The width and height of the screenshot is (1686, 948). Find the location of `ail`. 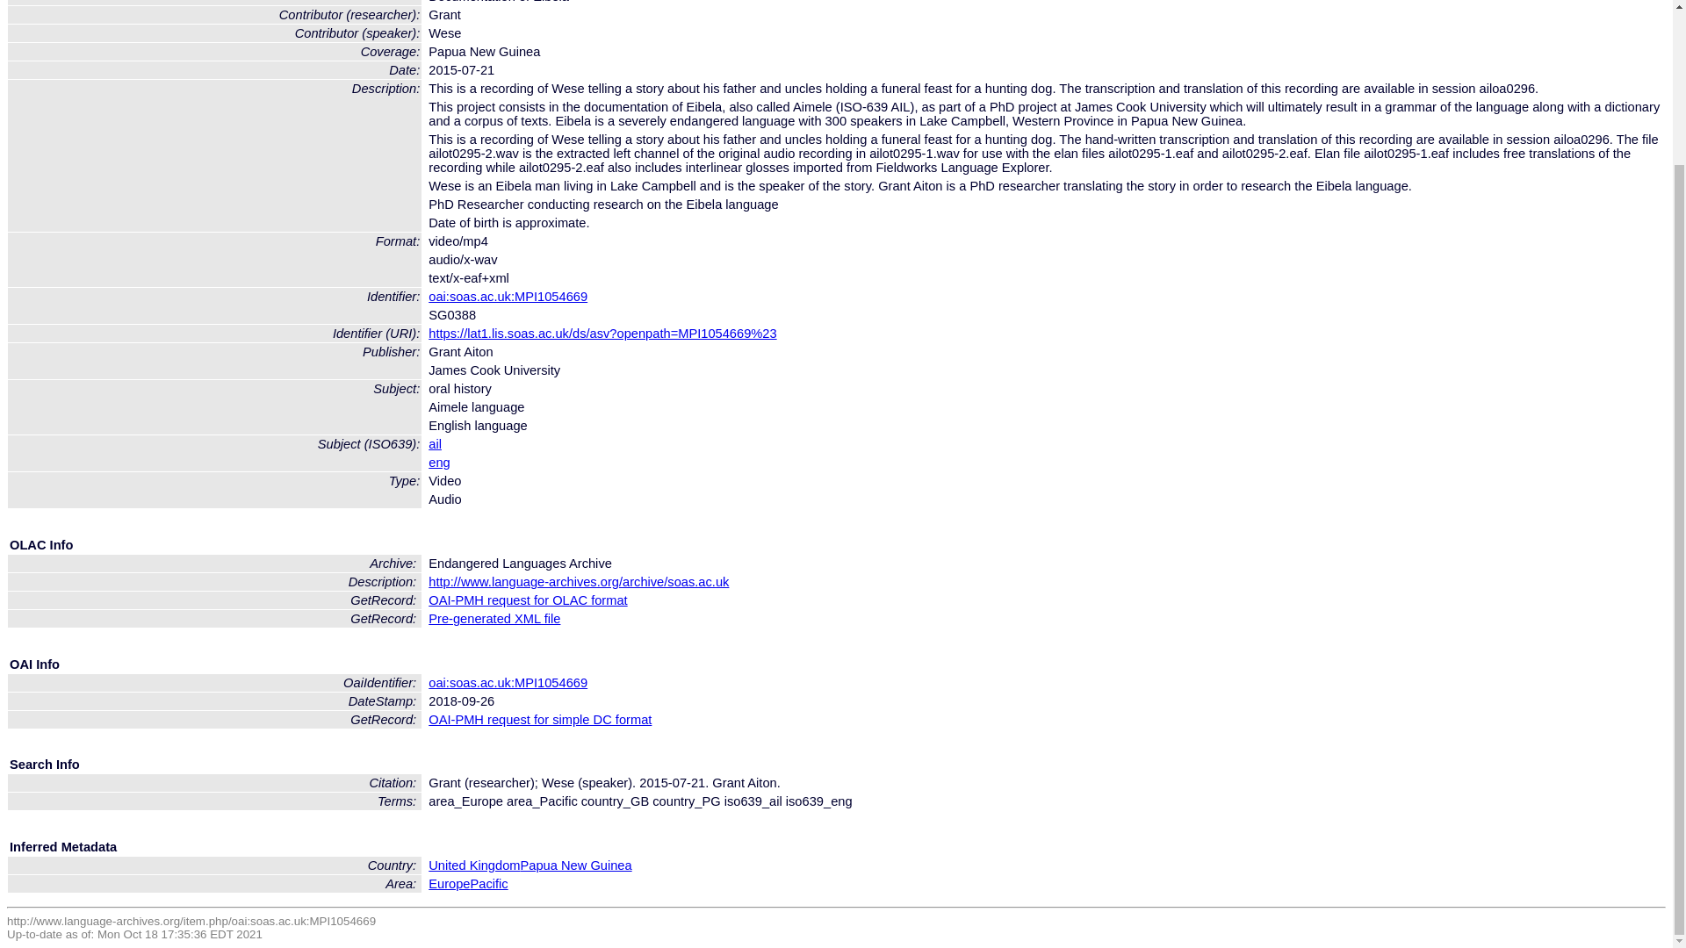

ail is located at coordinates (435, 444).